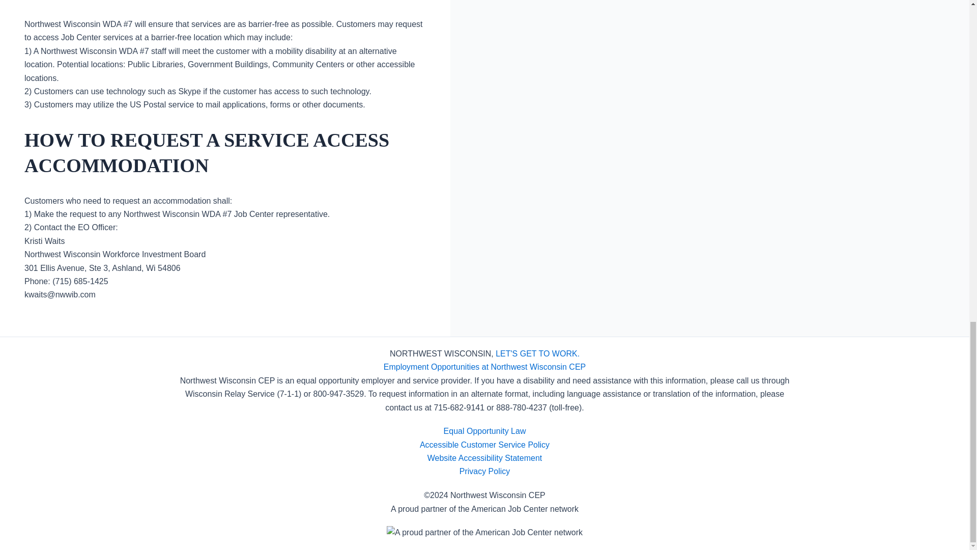  I want to click on Website Accessibility Statement, so click(484, 458).